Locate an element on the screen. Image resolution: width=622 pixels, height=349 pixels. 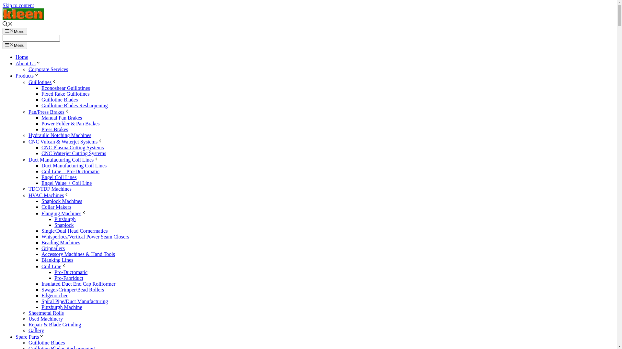
Power Folder & Pan Brakes is located at coordinates (71, 123).